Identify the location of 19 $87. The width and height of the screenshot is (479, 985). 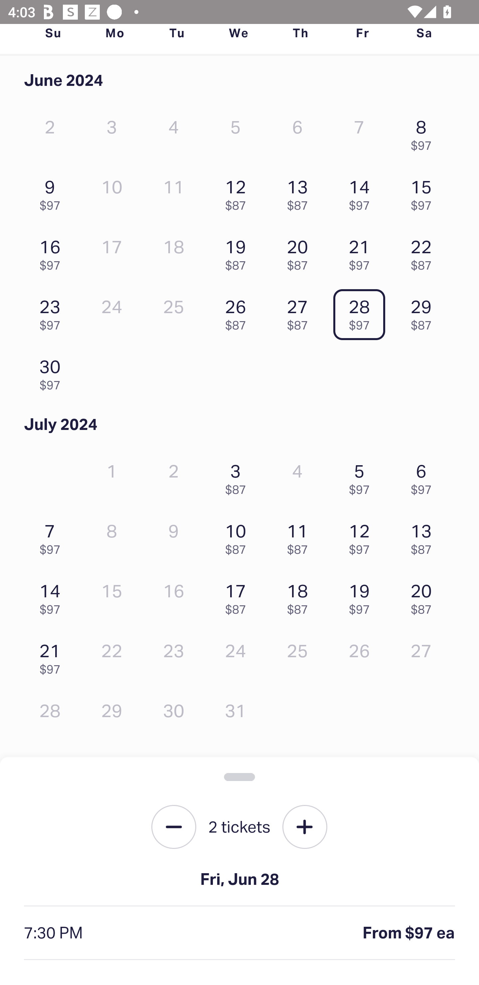
(238, 252).